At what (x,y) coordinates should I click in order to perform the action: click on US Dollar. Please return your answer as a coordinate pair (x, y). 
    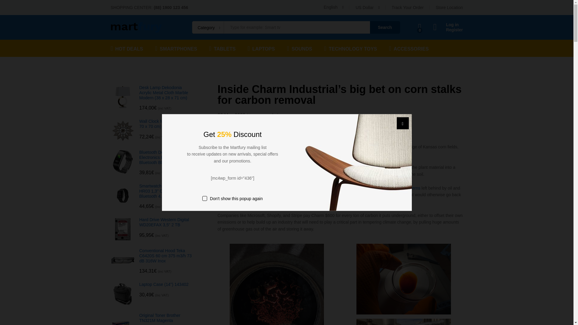
    Looking at the image, I should click on (384, 25).